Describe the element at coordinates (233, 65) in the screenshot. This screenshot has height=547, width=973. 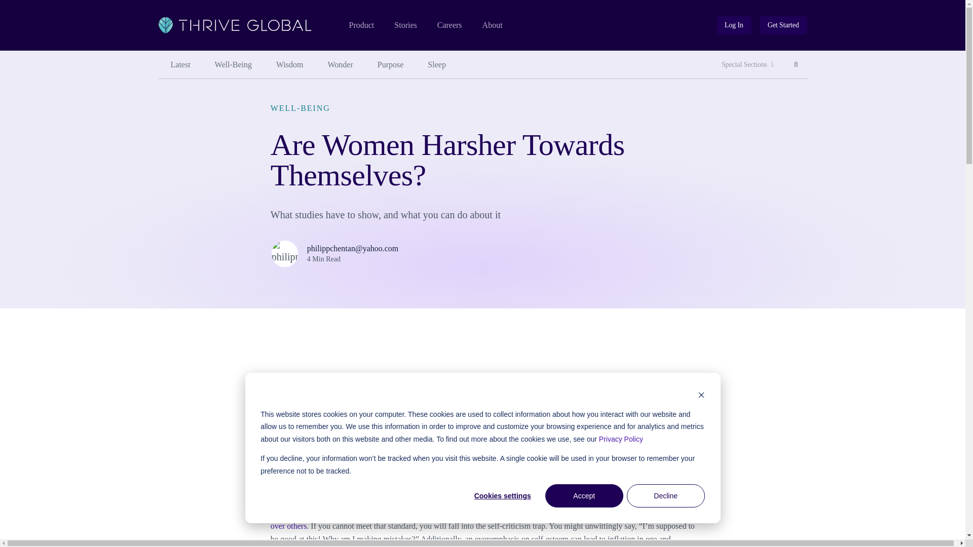
I see `Well-Being` at that location.